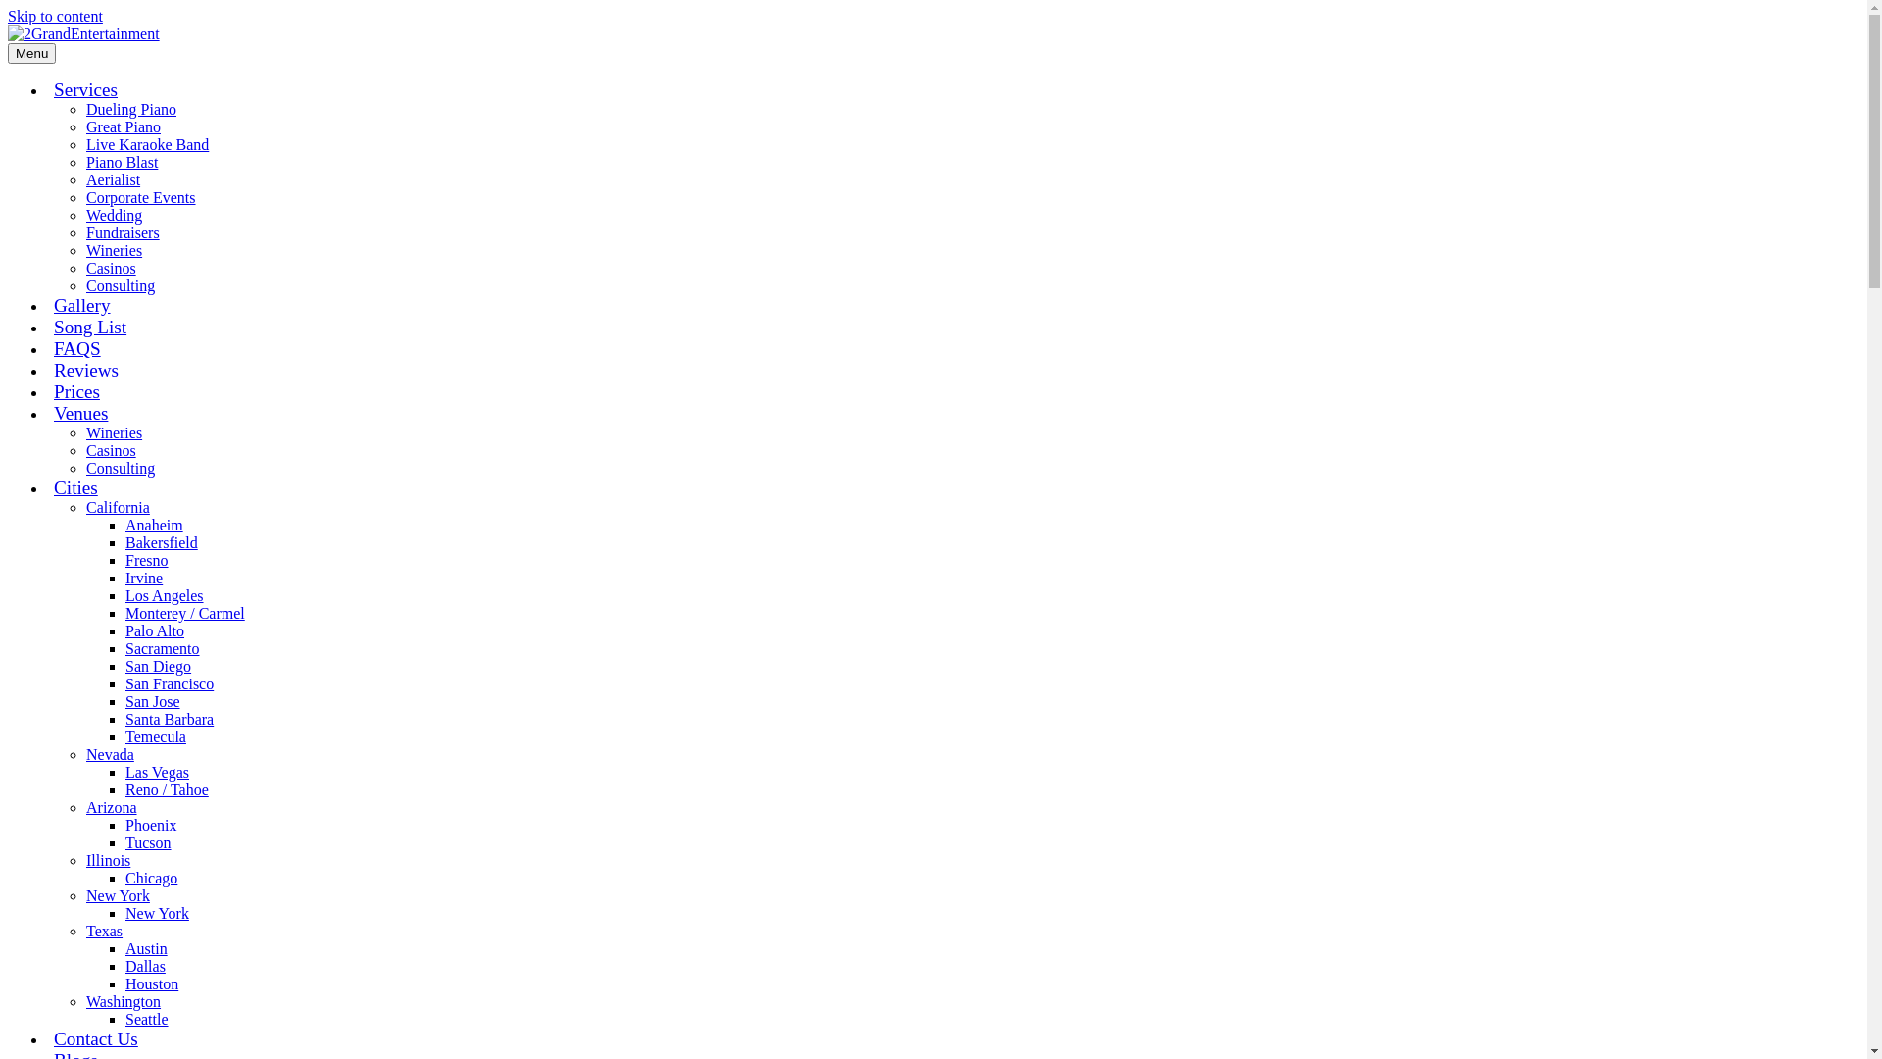  Describe the element at coordinates (114, 433) in the screenshot. I see `Wineries` at that location.